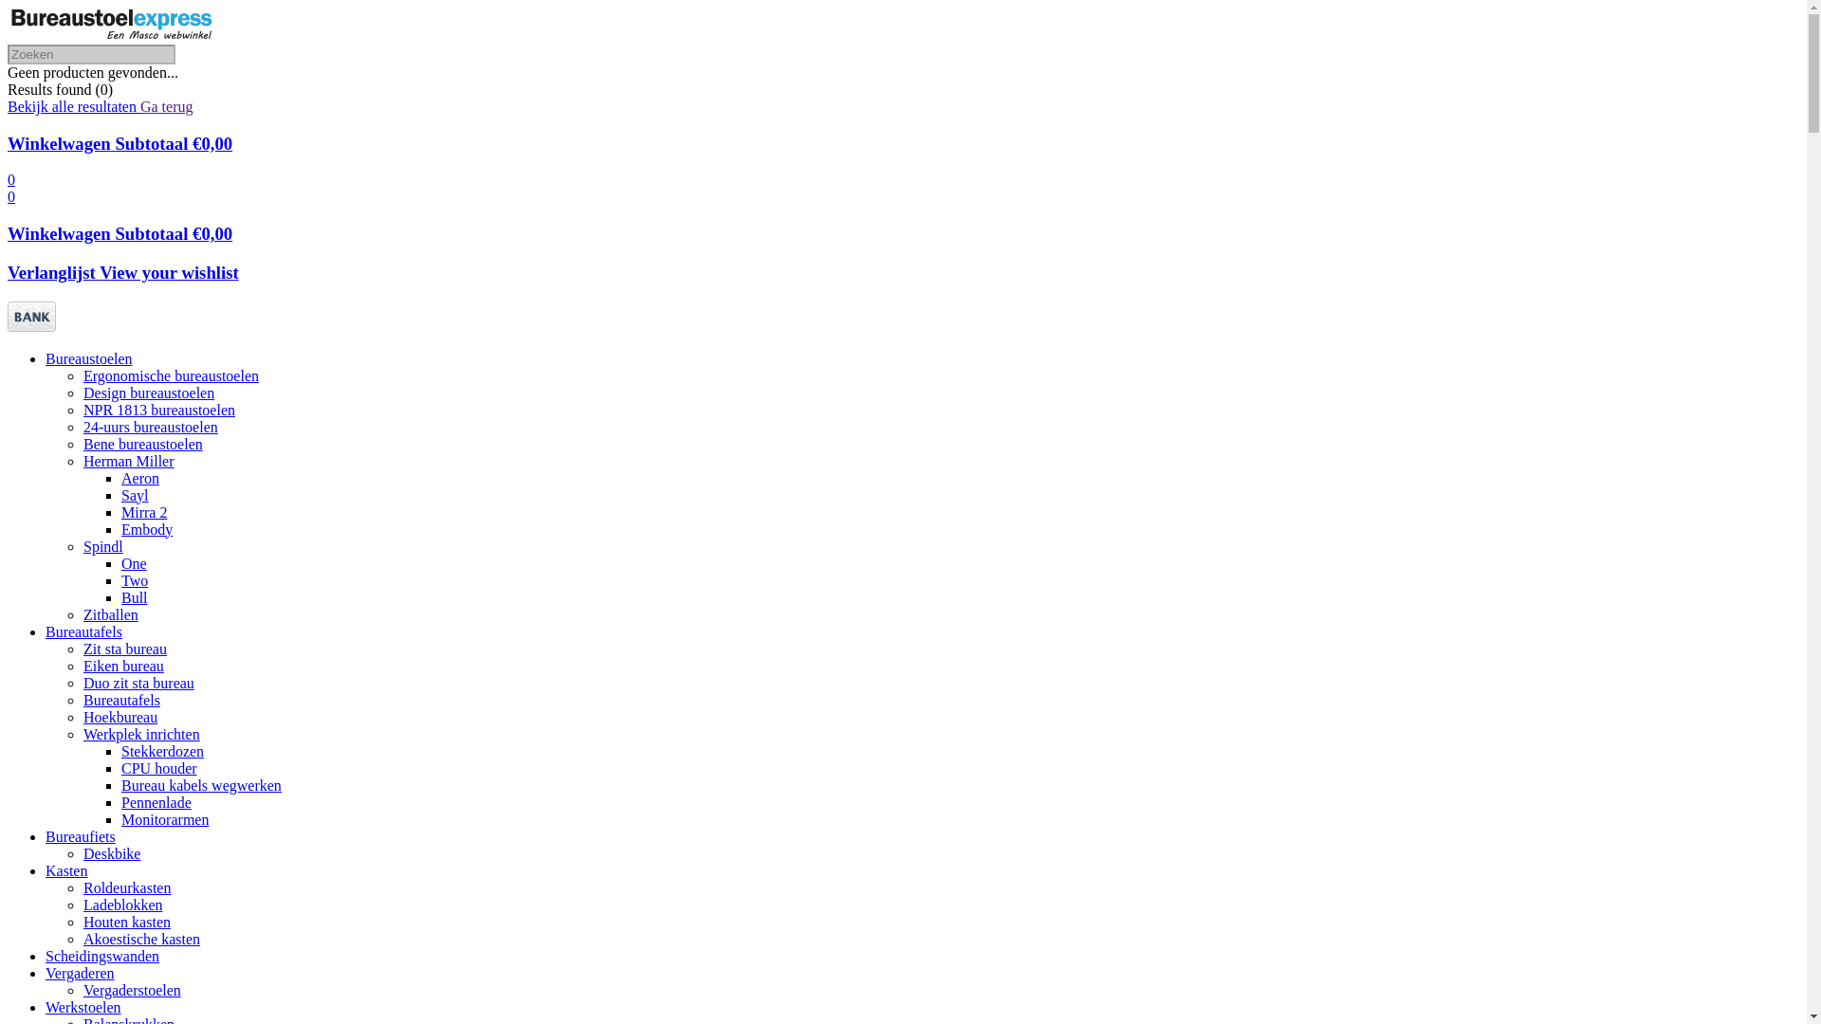 The width and height of the screenshot is (1821, 1024). I want to click on 0, so click(11, 197).